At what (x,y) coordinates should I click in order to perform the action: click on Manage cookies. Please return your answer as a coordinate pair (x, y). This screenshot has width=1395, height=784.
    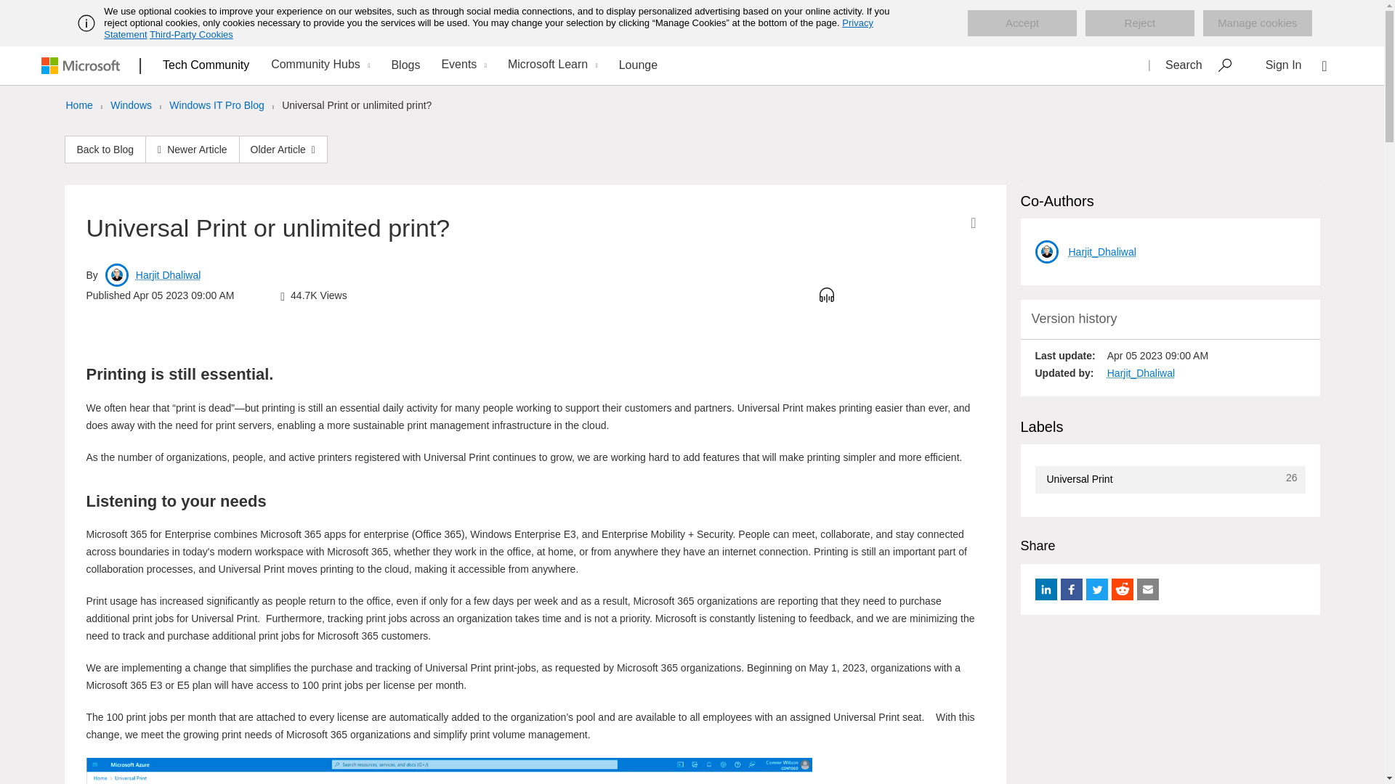
    Looking at the image, I should click on (1257, 23).